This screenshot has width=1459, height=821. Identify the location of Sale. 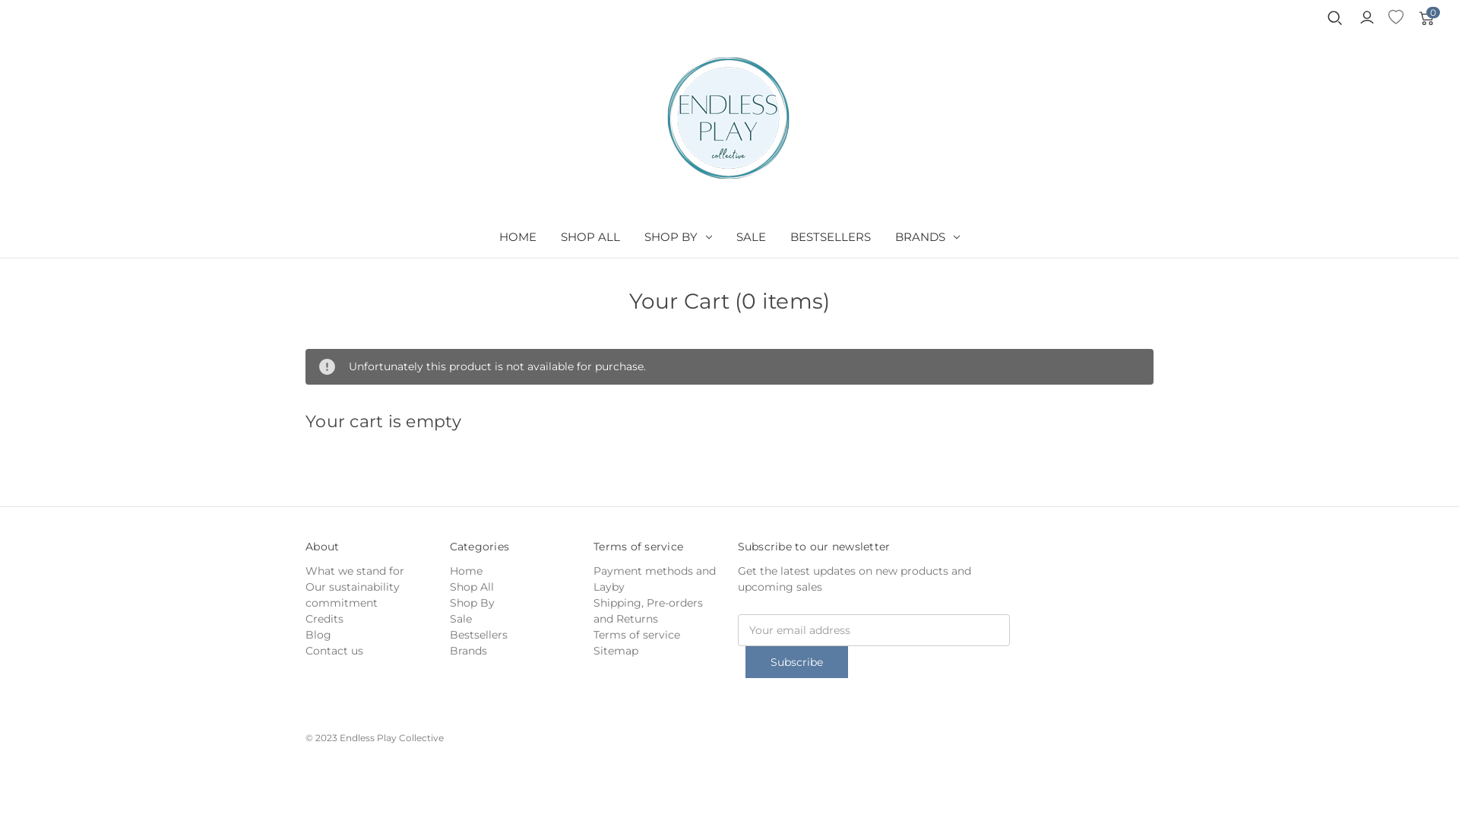
(460, 619).